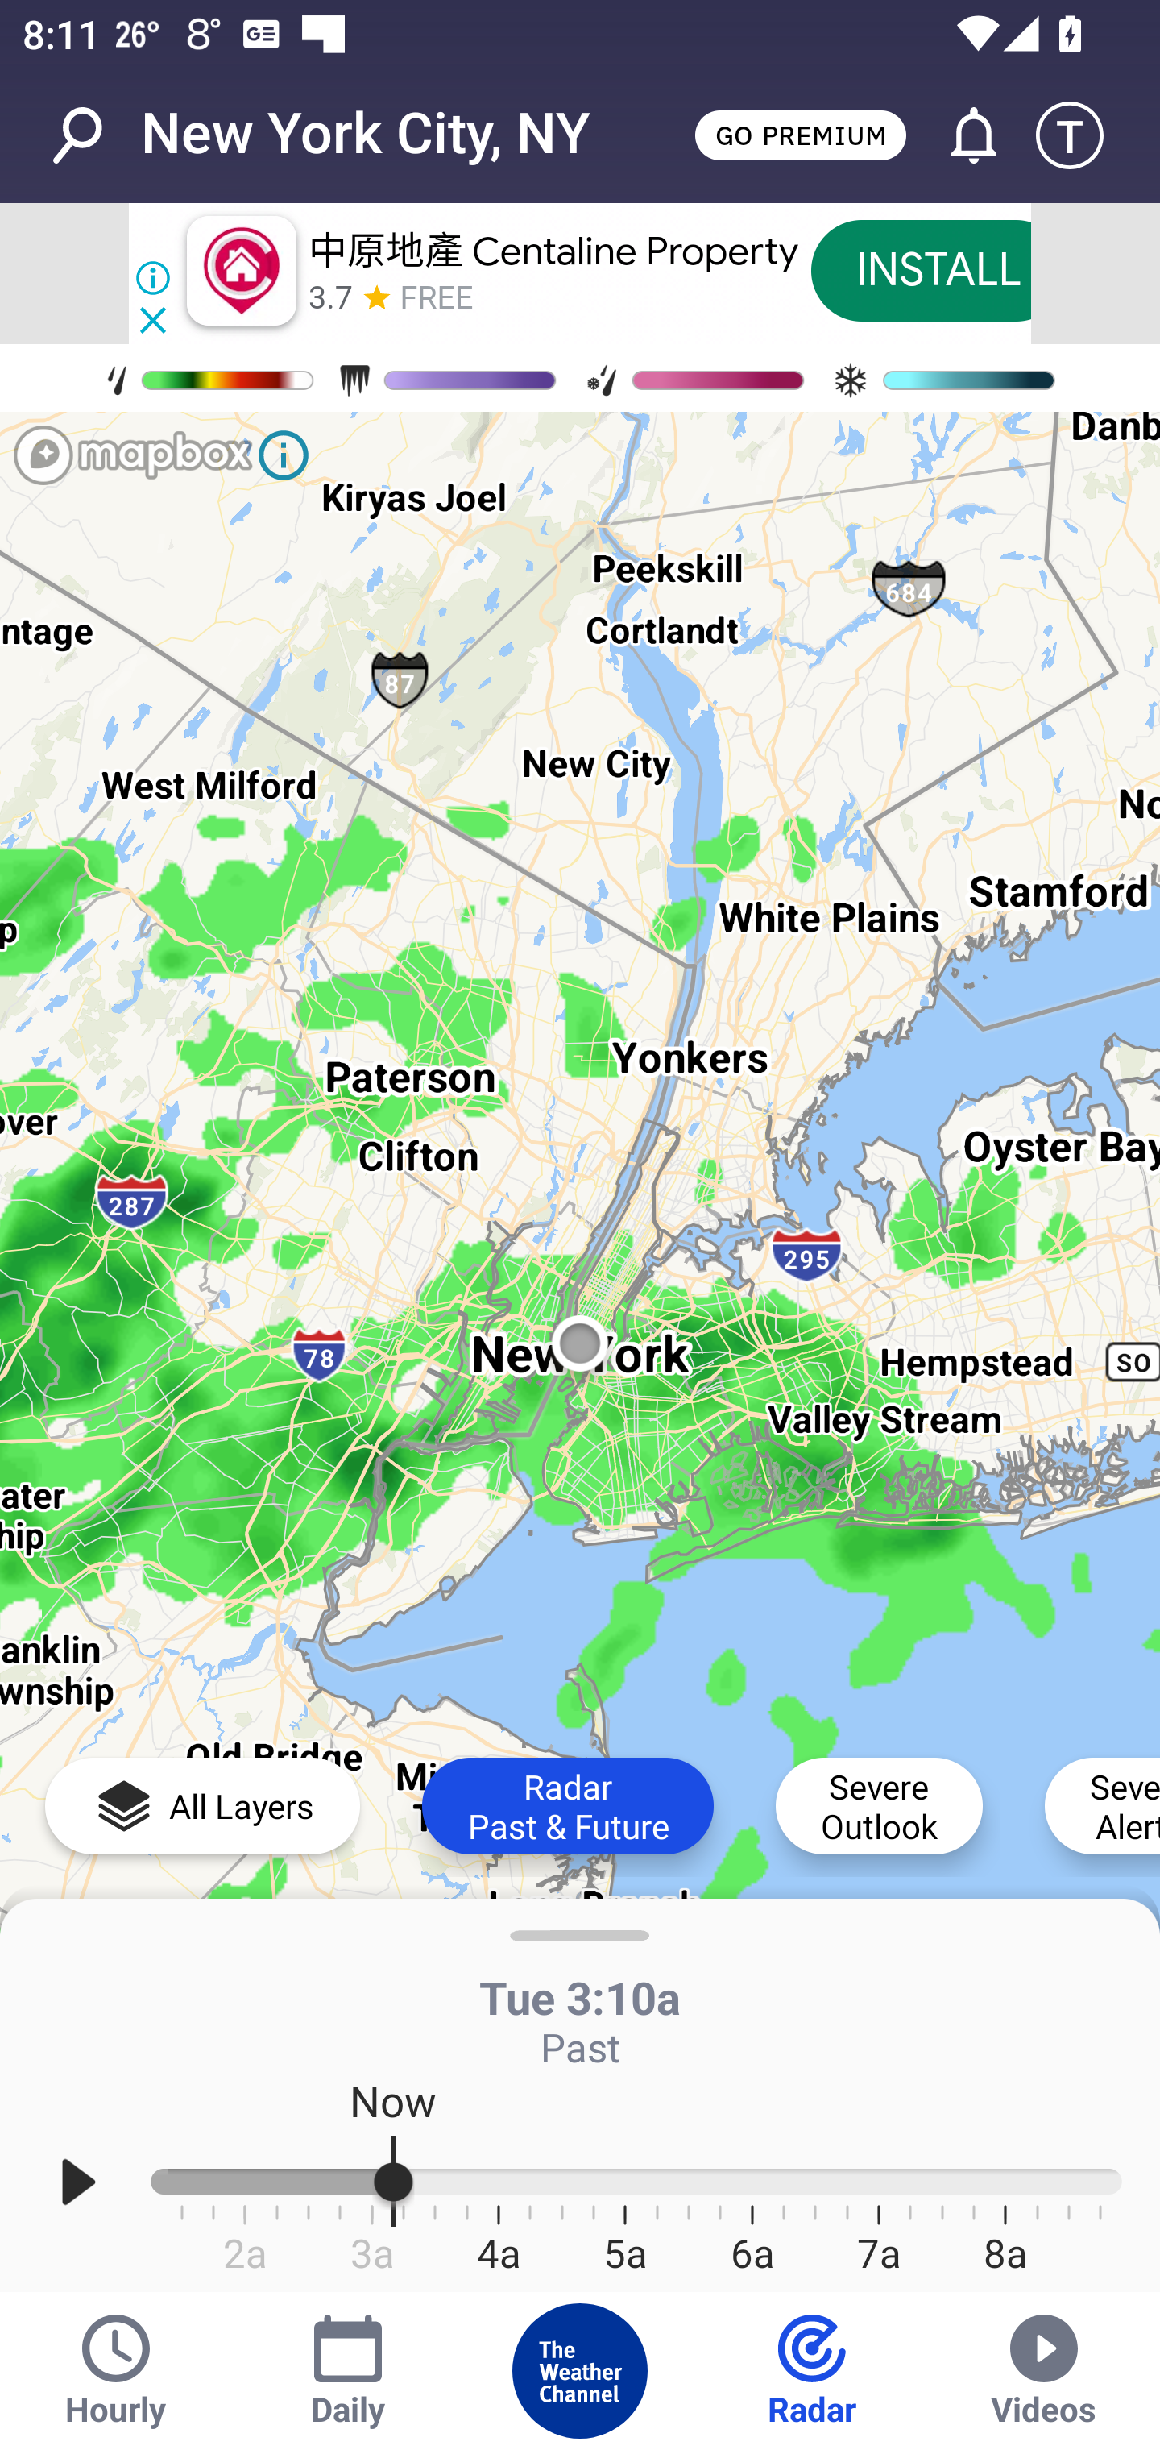 The height and width of the screenshot is (2450, 1160). I want to click on 中原地產 Centaline Property, so click(553, 251).